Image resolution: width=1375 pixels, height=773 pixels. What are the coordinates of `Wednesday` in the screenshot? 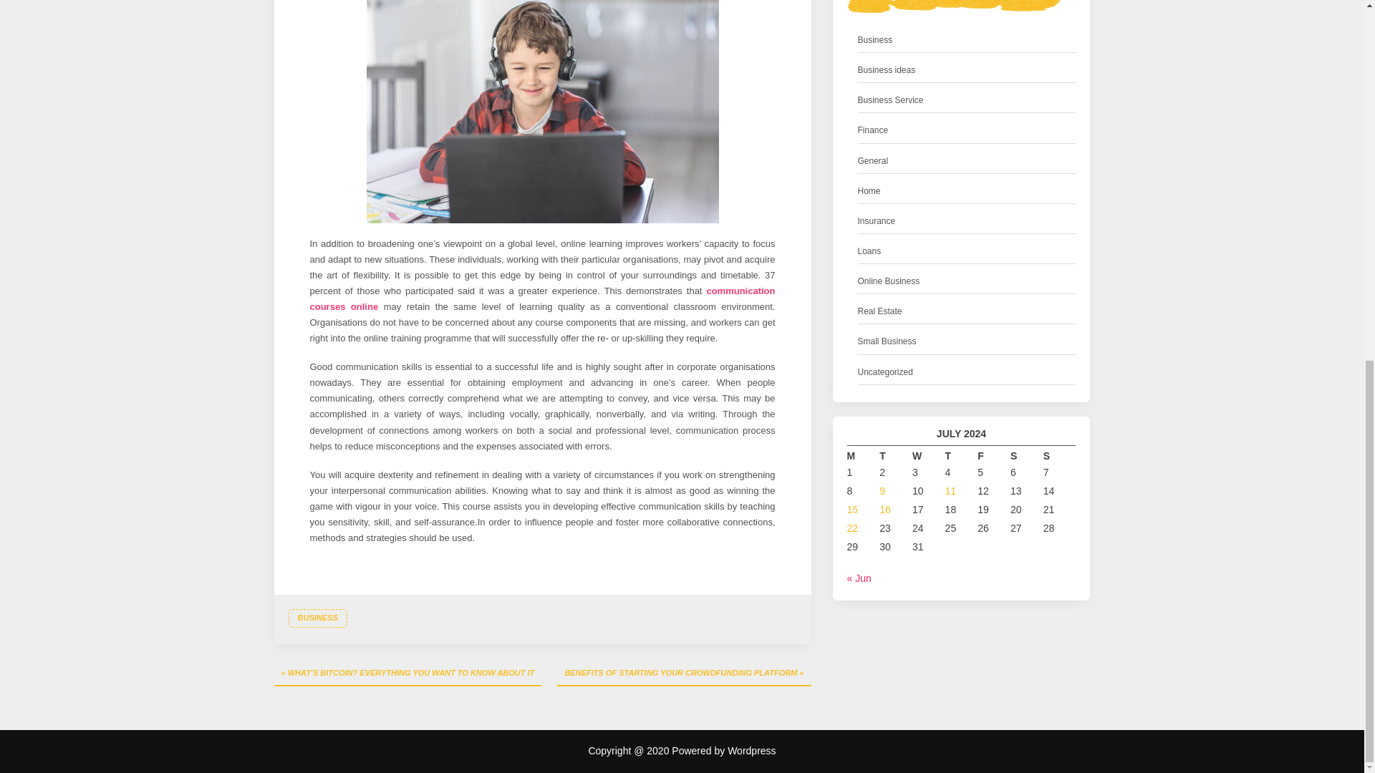 It's located at (929, 457).